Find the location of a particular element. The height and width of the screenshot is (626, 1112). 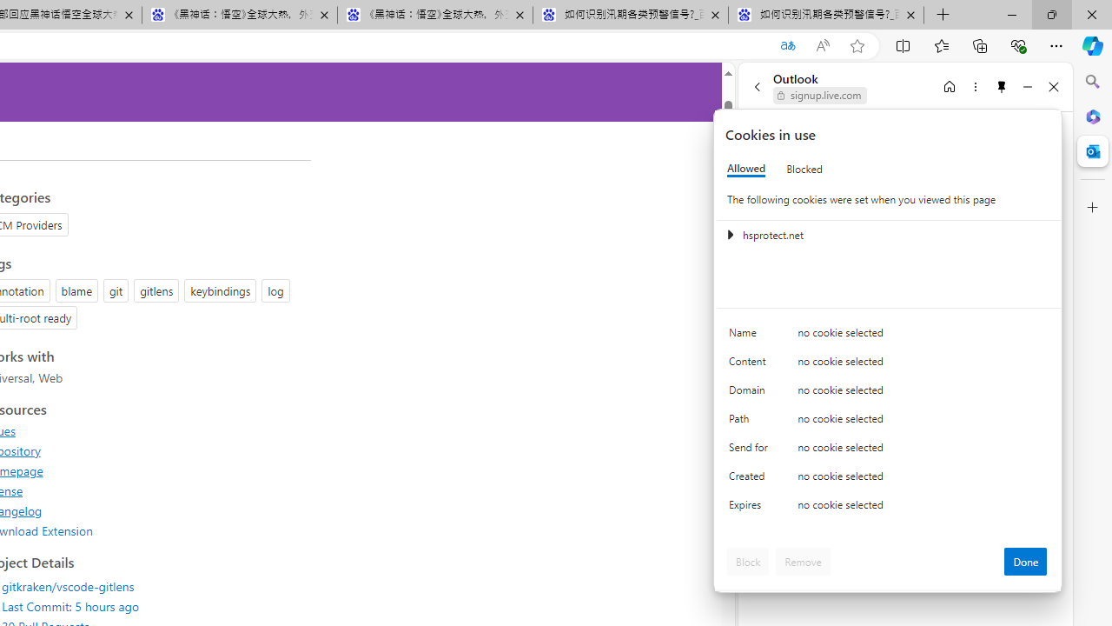

Expires is located at coordinates (751, 509).